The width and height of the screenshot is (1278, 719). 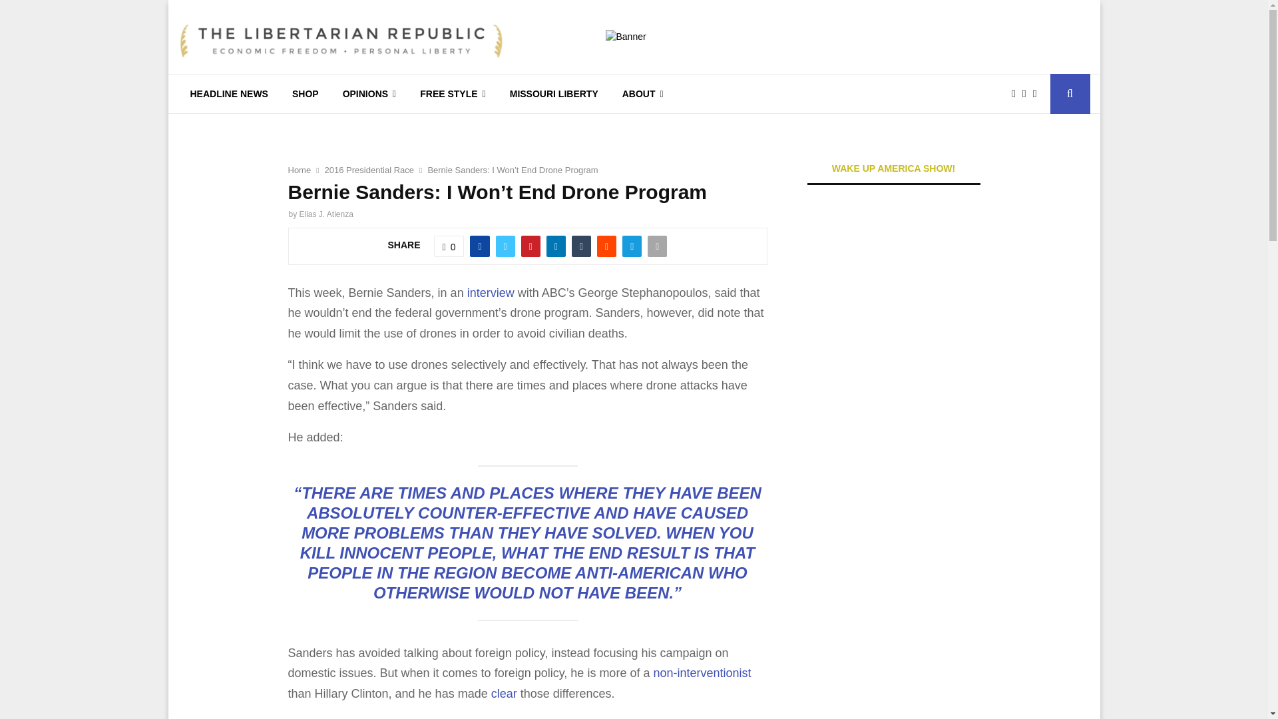 What do you see at coordinates (229, 93) in the screenshot?
I see `HEADLINE NEWS` at bounding box center [229, 93].